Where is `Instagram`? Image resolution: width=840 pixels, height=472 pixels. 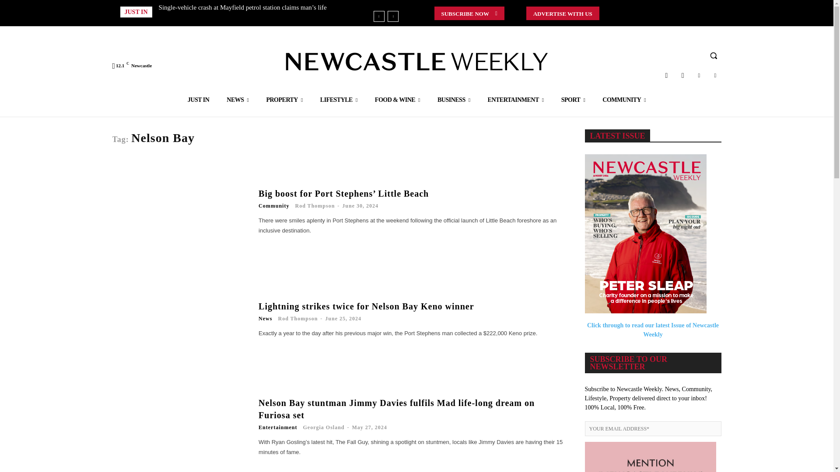
Instagram is located at coordinates (666, 75).